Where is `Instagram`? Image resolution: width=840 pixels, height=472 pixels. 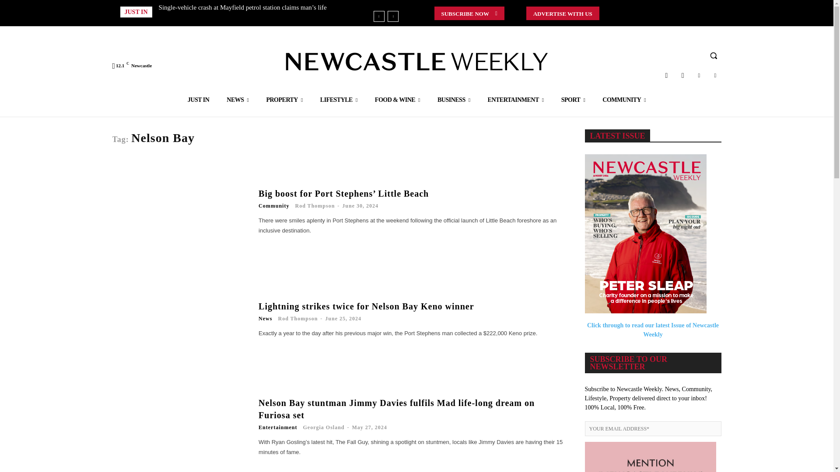
Instagram is located at coordinates (666, 75).